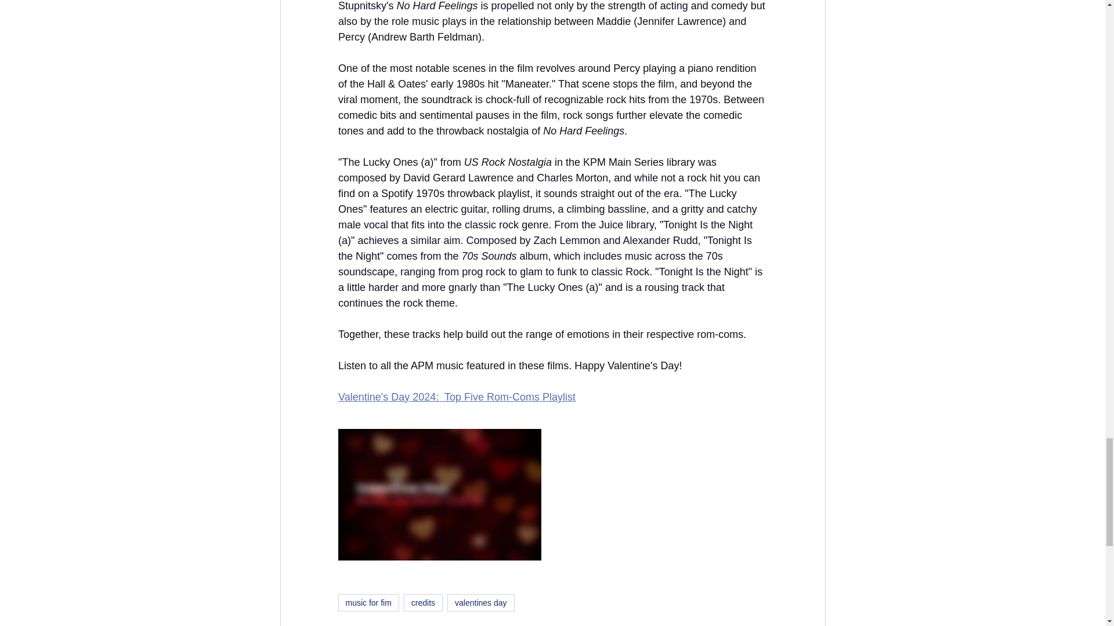 The image size is (1114, 626). Describe the element at coordinates (481, 603) in the screenshot. I see `valentines day` at that location.